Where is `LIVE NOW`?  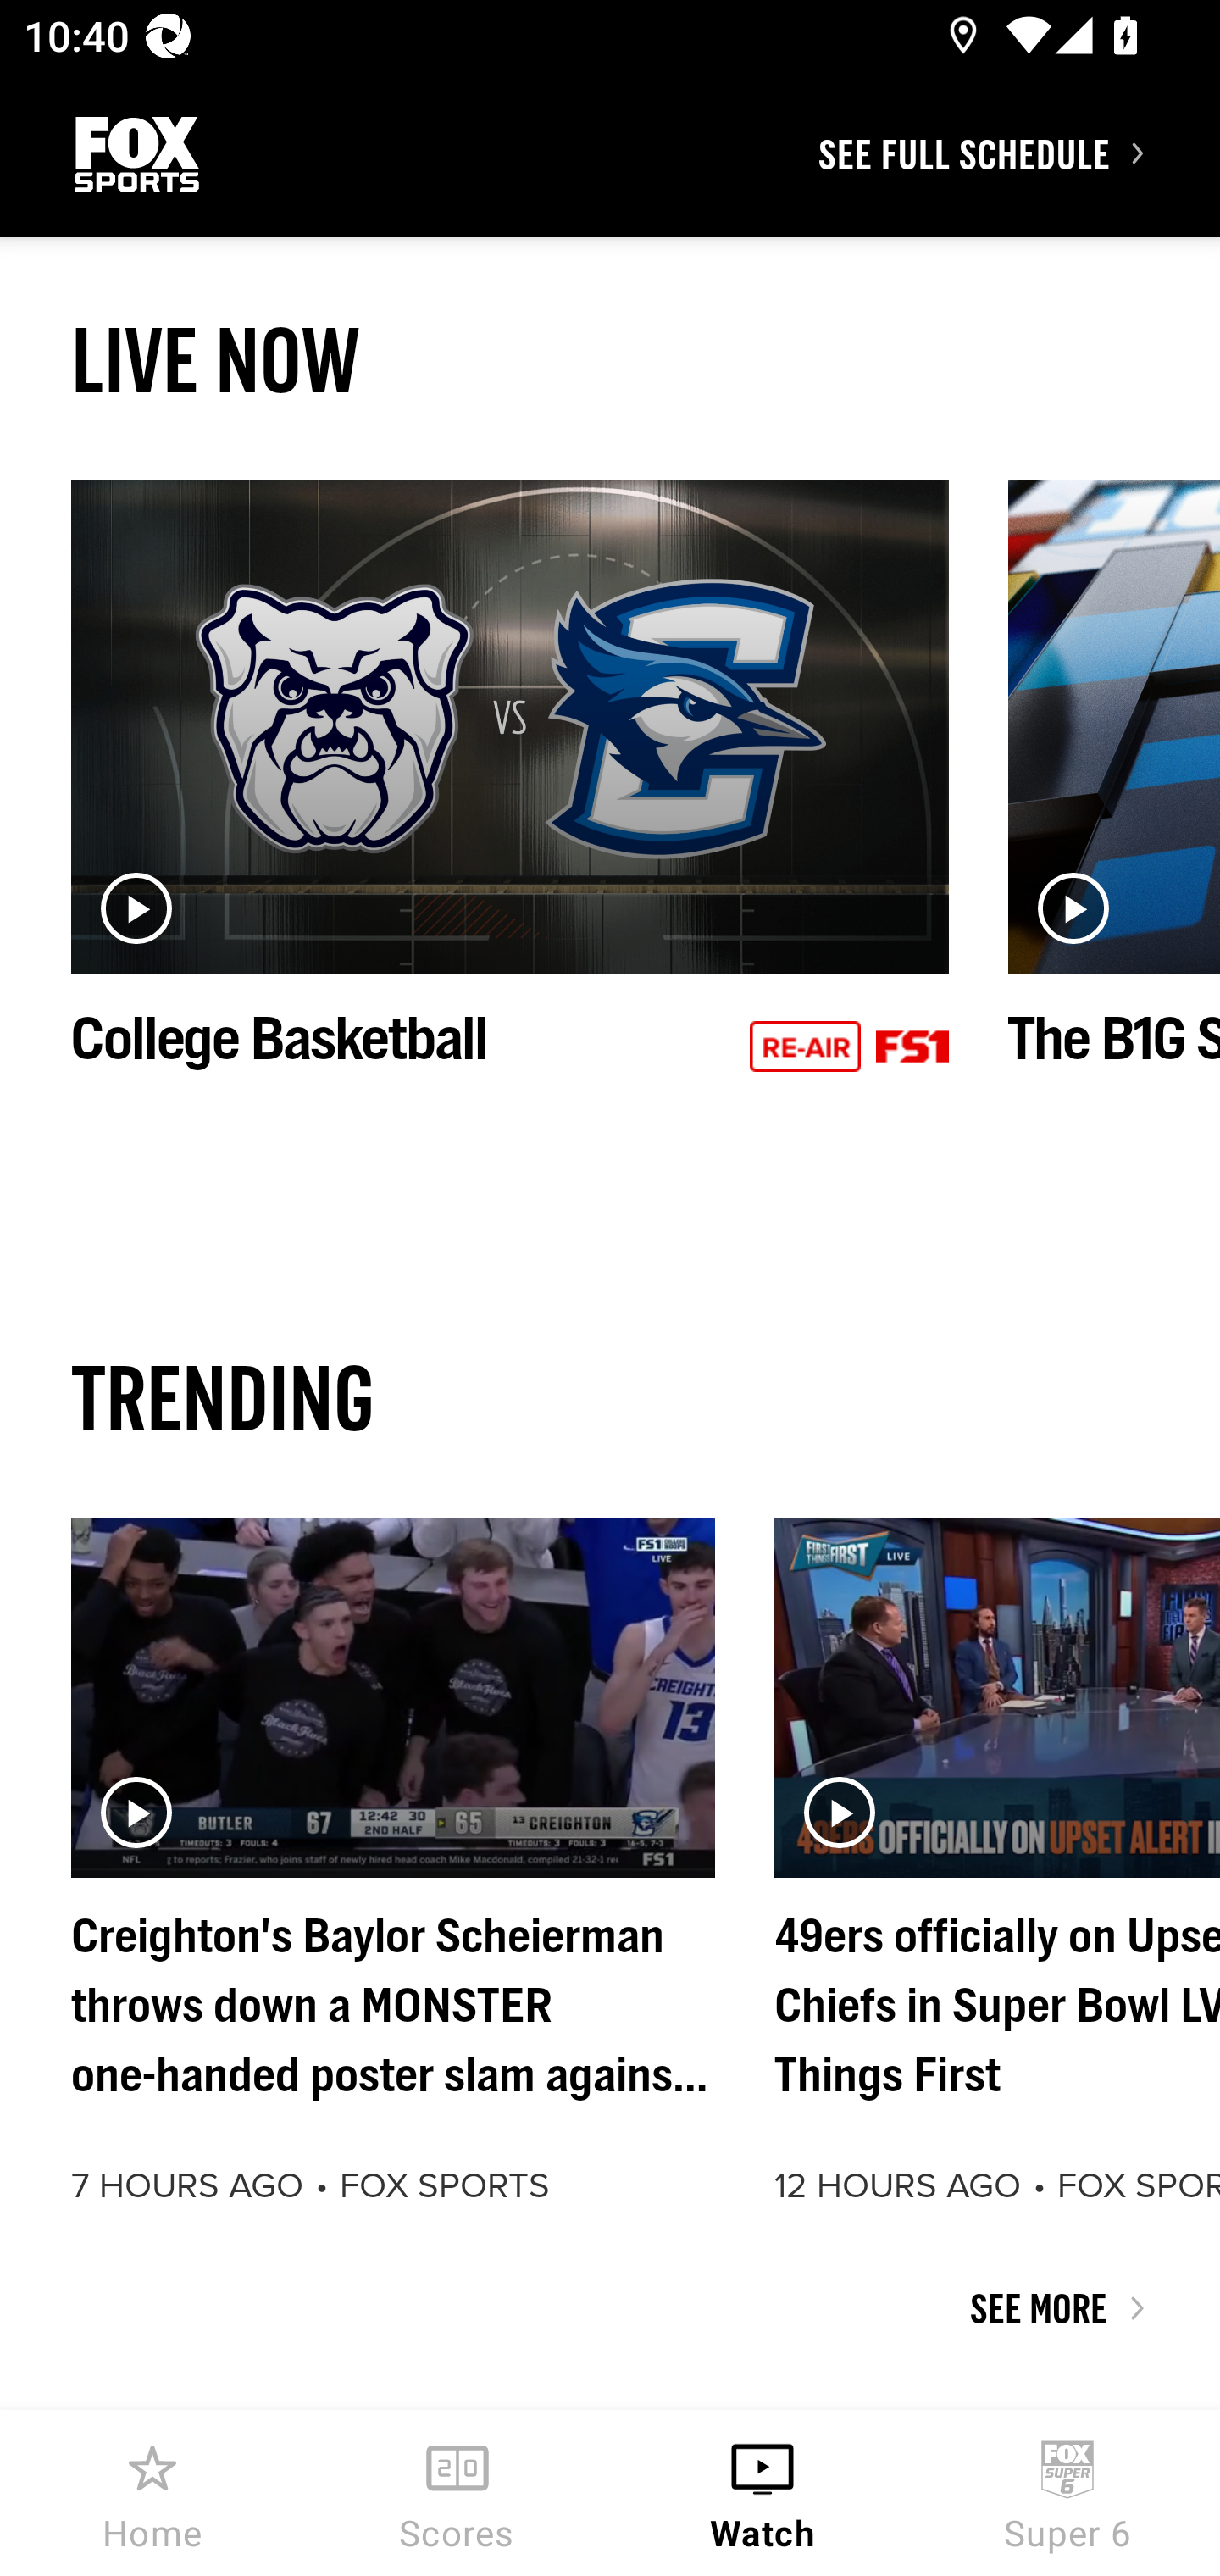
LIVE NOW is located at coordinates (610, 359).